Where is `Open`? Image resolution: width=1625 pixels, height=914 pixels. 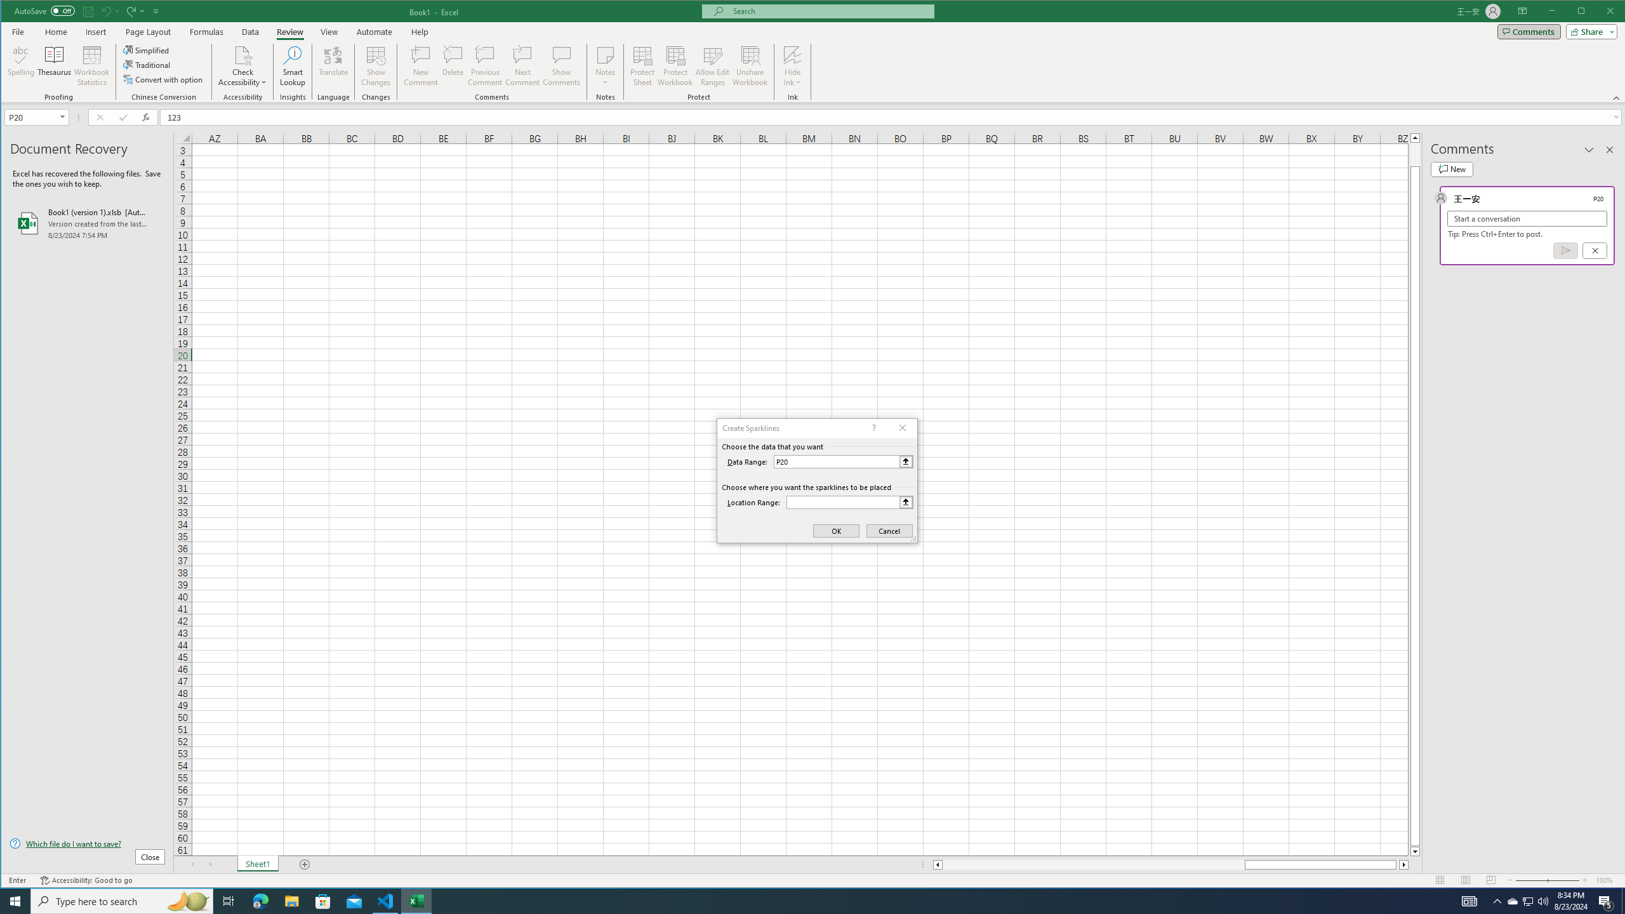 Open is located at coordinates (63, 117).